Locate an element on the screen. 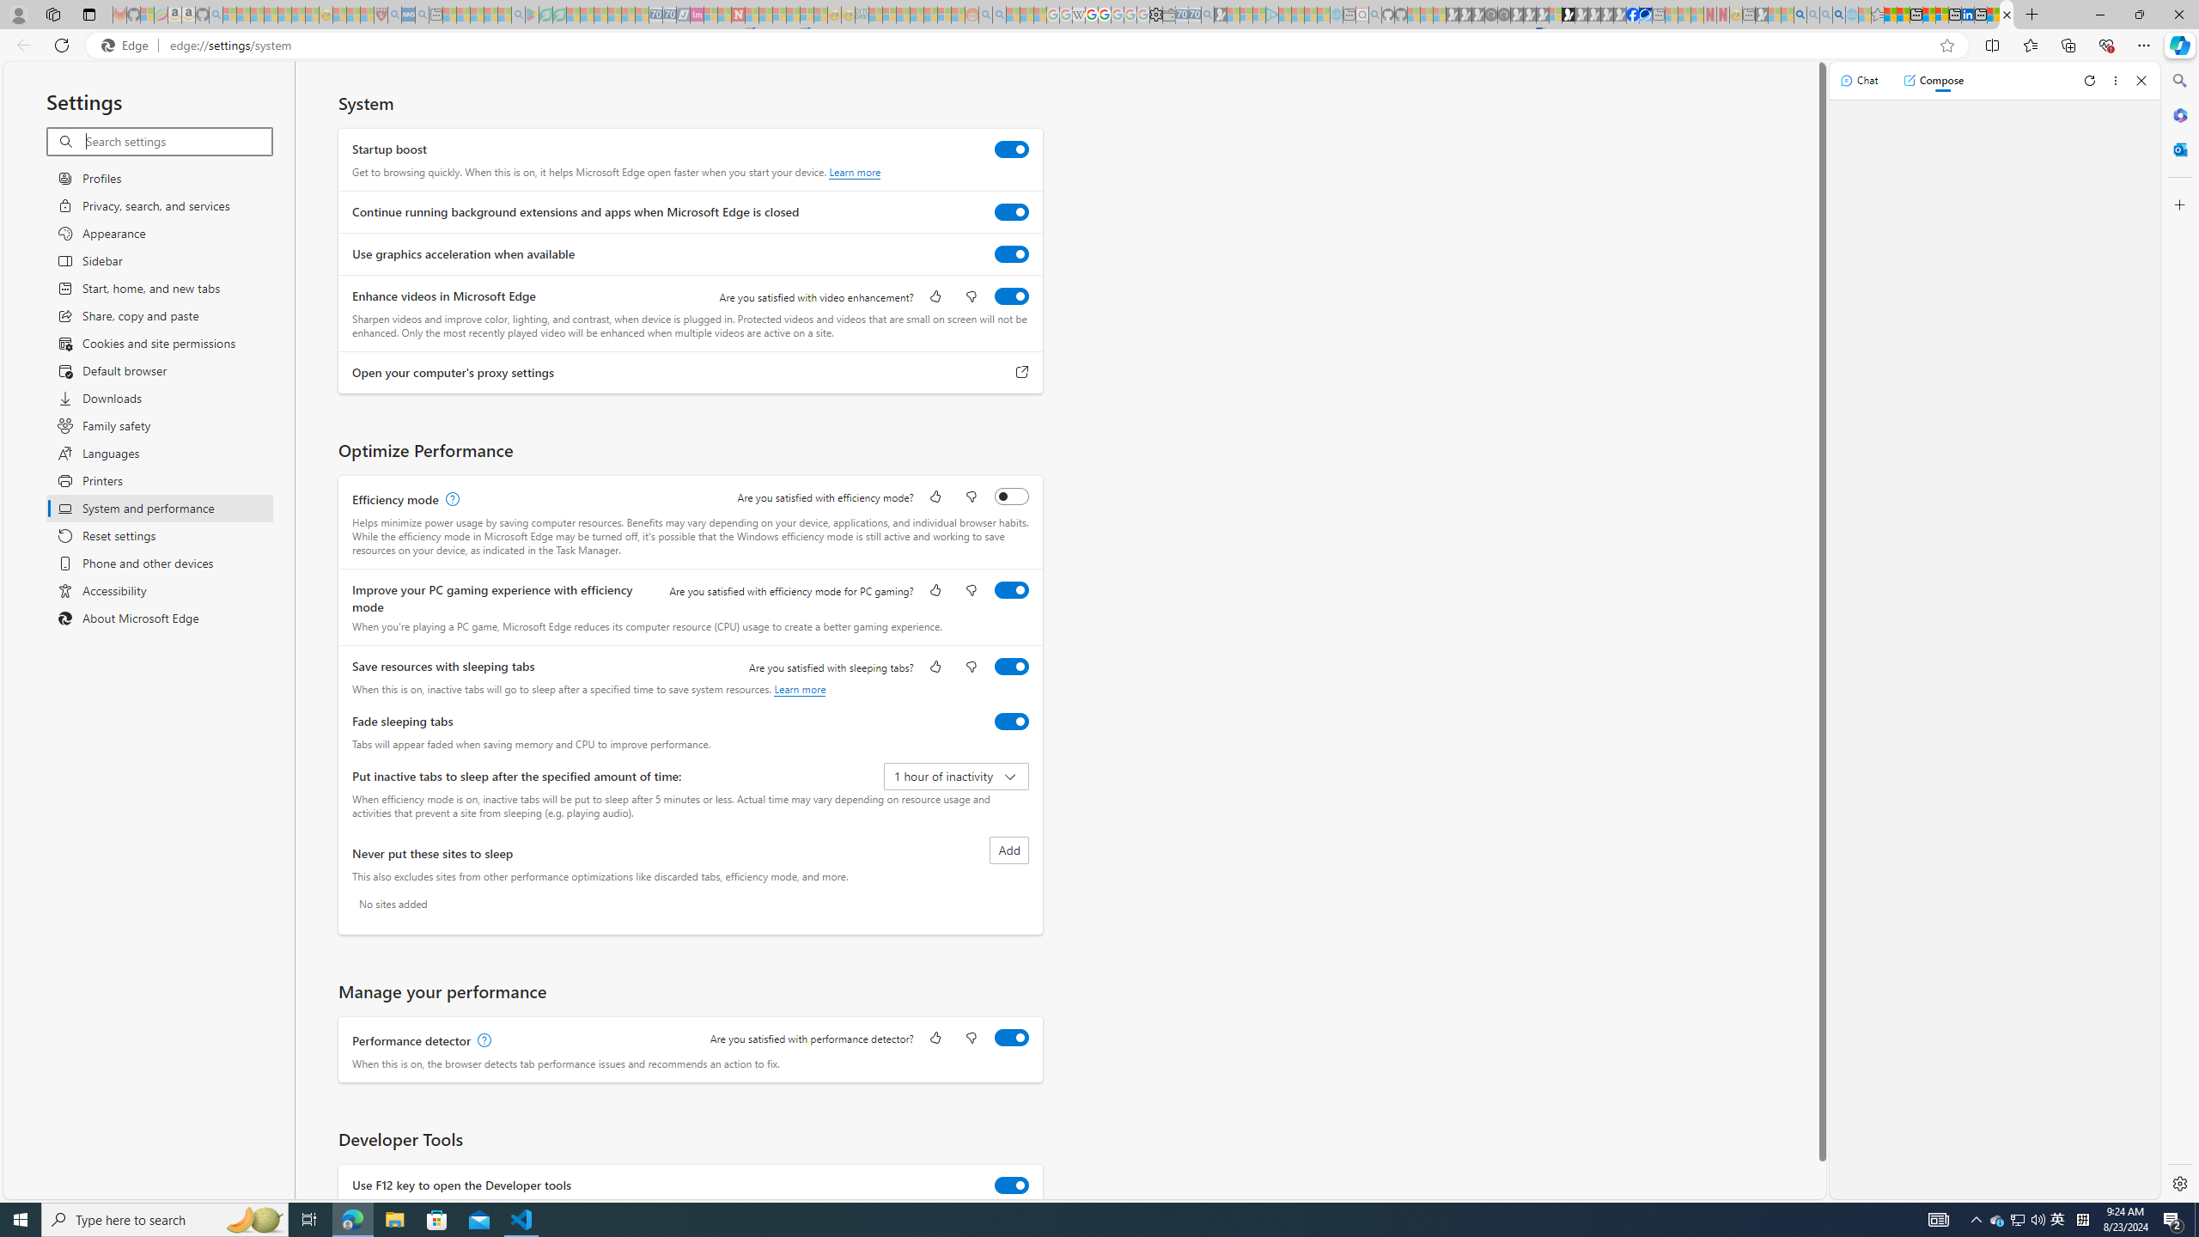  Latest Politics News & Archive | Newsweek.com - Sleeping is located at coordinates (737, 15).